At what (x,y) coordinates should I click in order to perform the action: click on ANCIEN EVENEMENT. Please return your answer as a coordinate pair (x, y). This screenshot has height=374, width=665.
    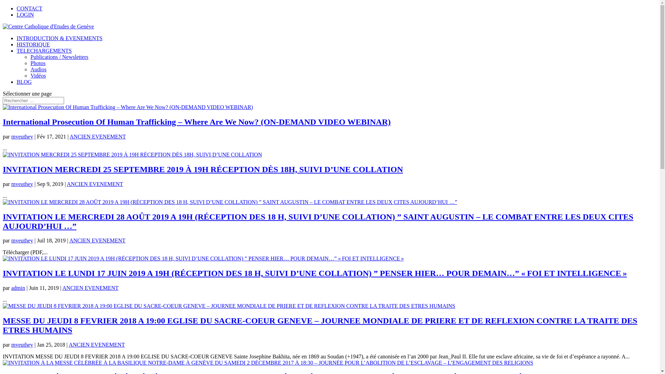
    Looking at the image, I should click on (90, 288).